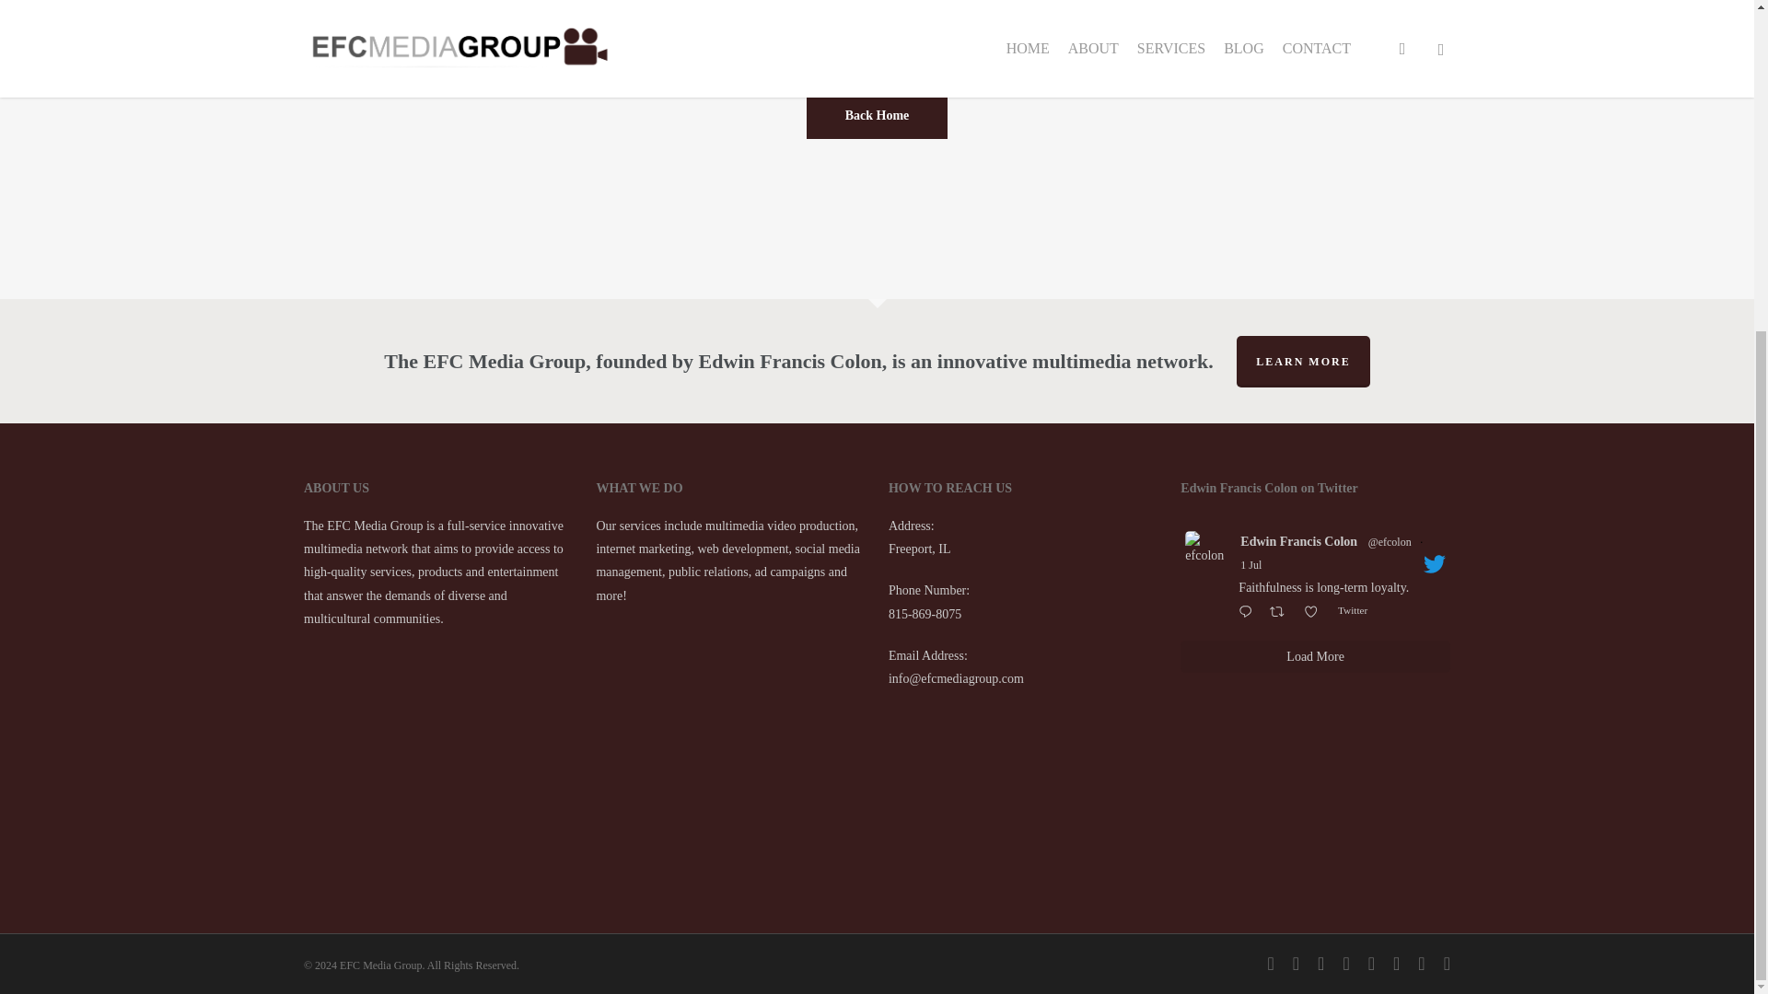 The height and width of the screenshot is (994, 1768). What do you see at coordinates (1250, 565) in the screenshot?
I see `1 Jul` at bounding box center [1250, 565].